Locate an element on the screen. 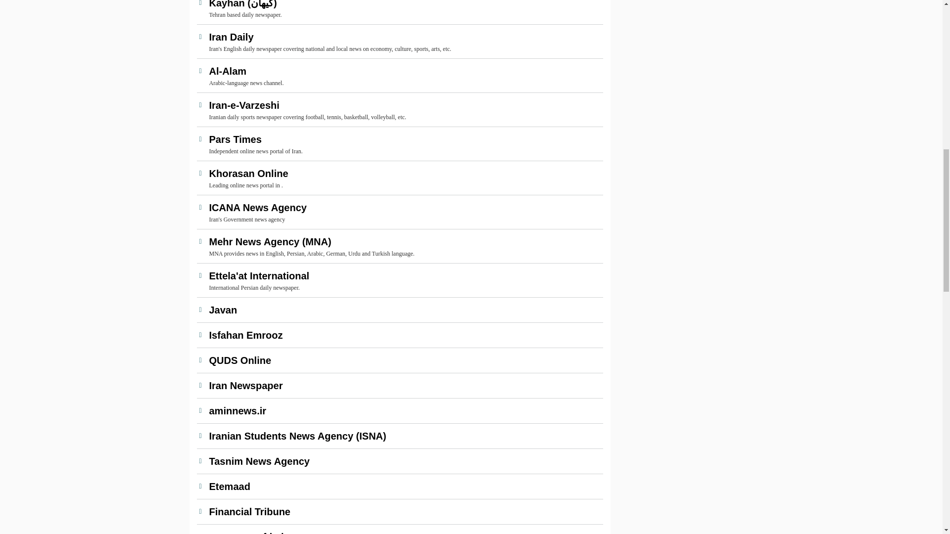 Image resolution: width=950 pixels, height=534 pixels. Financial Tribune is located at coordinates (404, 511).